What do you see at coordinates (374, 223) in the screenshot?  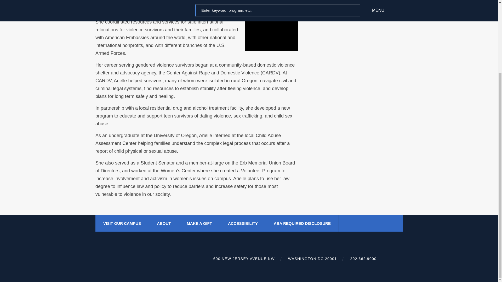 I see `LinkedIn` at bounding box center [374, 223].